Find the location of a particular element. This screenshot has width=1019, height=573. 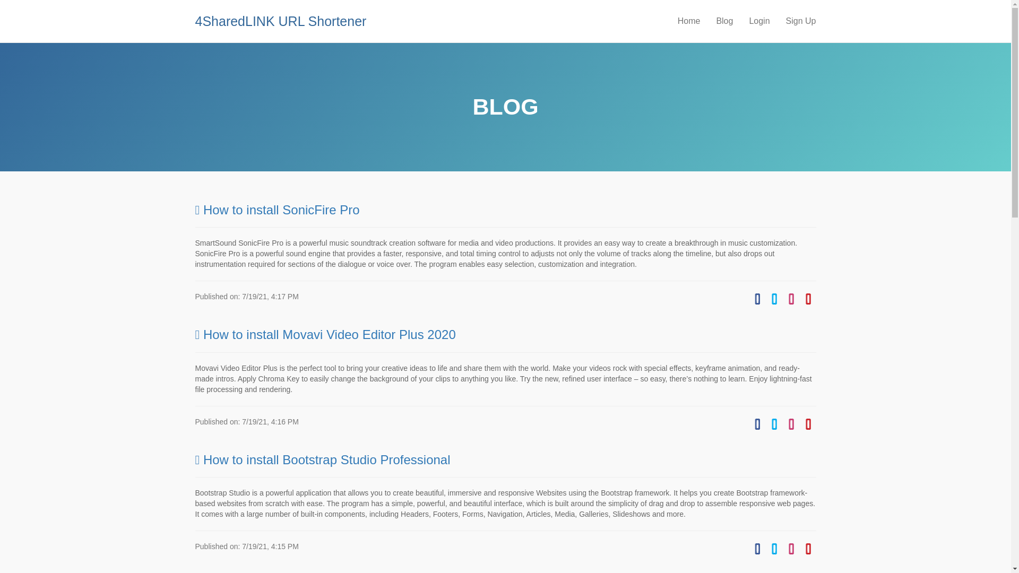

How to install SonicFire Pro is located at coordinates (277, 210).